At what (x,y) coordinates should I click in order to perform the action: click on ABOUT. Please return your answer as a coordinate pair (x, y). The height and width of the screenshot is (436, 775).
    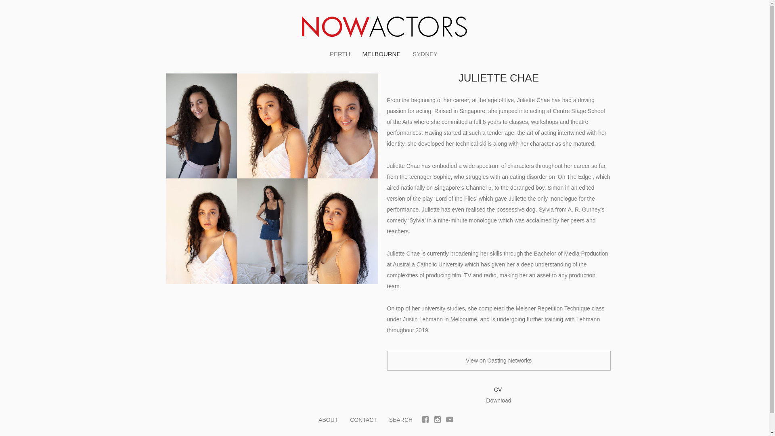
    Looking at the image, I should click on (328, 420).